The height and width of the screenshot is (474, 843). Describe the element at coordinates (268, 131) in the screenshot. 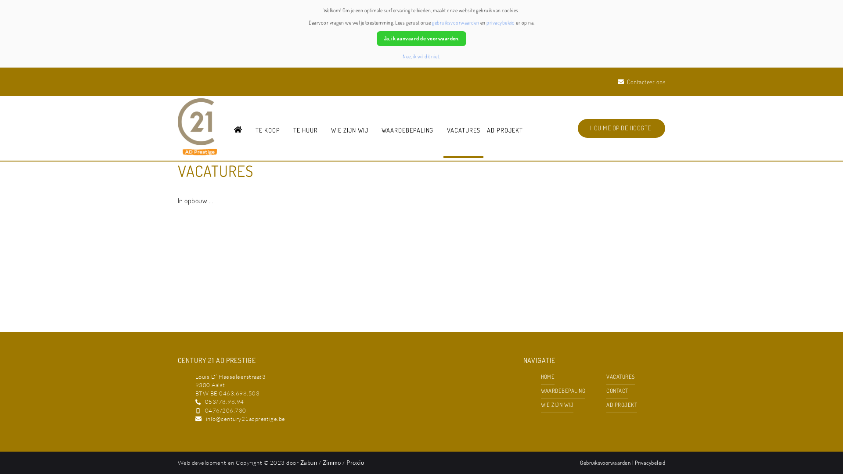

I see `TE KOOP` at that location.